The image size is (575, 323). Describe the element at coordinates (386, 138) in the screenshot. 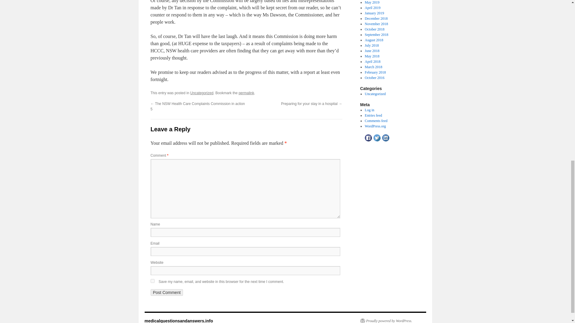

I see `linkedin` at that location.